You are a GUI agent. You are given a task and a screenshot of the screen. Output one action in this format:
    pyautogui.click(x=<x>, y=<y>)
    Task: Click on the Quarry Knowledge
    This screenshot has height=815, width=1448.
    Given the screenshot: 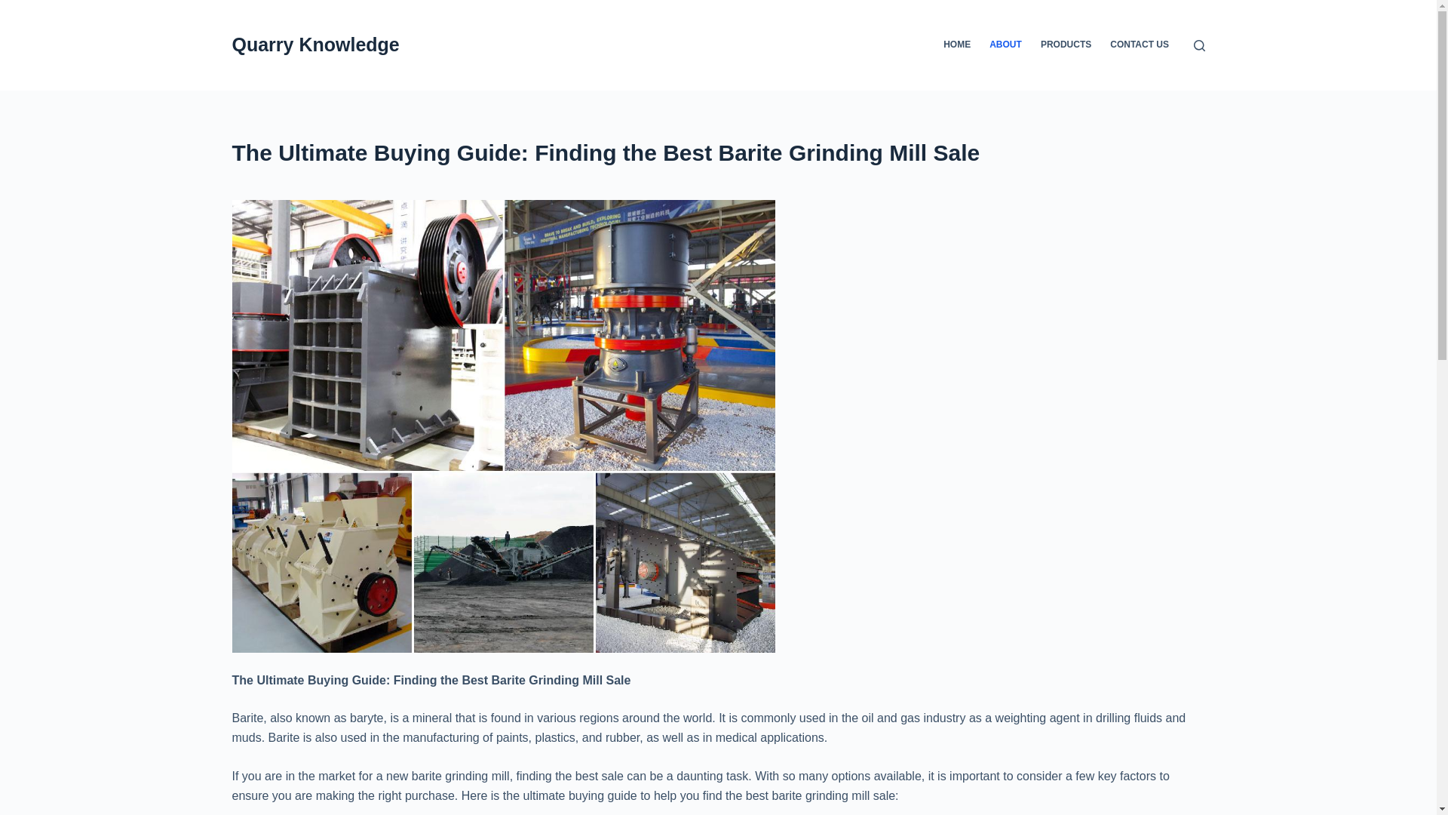 What is the action you would take?
    pyautogui.click(x=315, y=45)
    